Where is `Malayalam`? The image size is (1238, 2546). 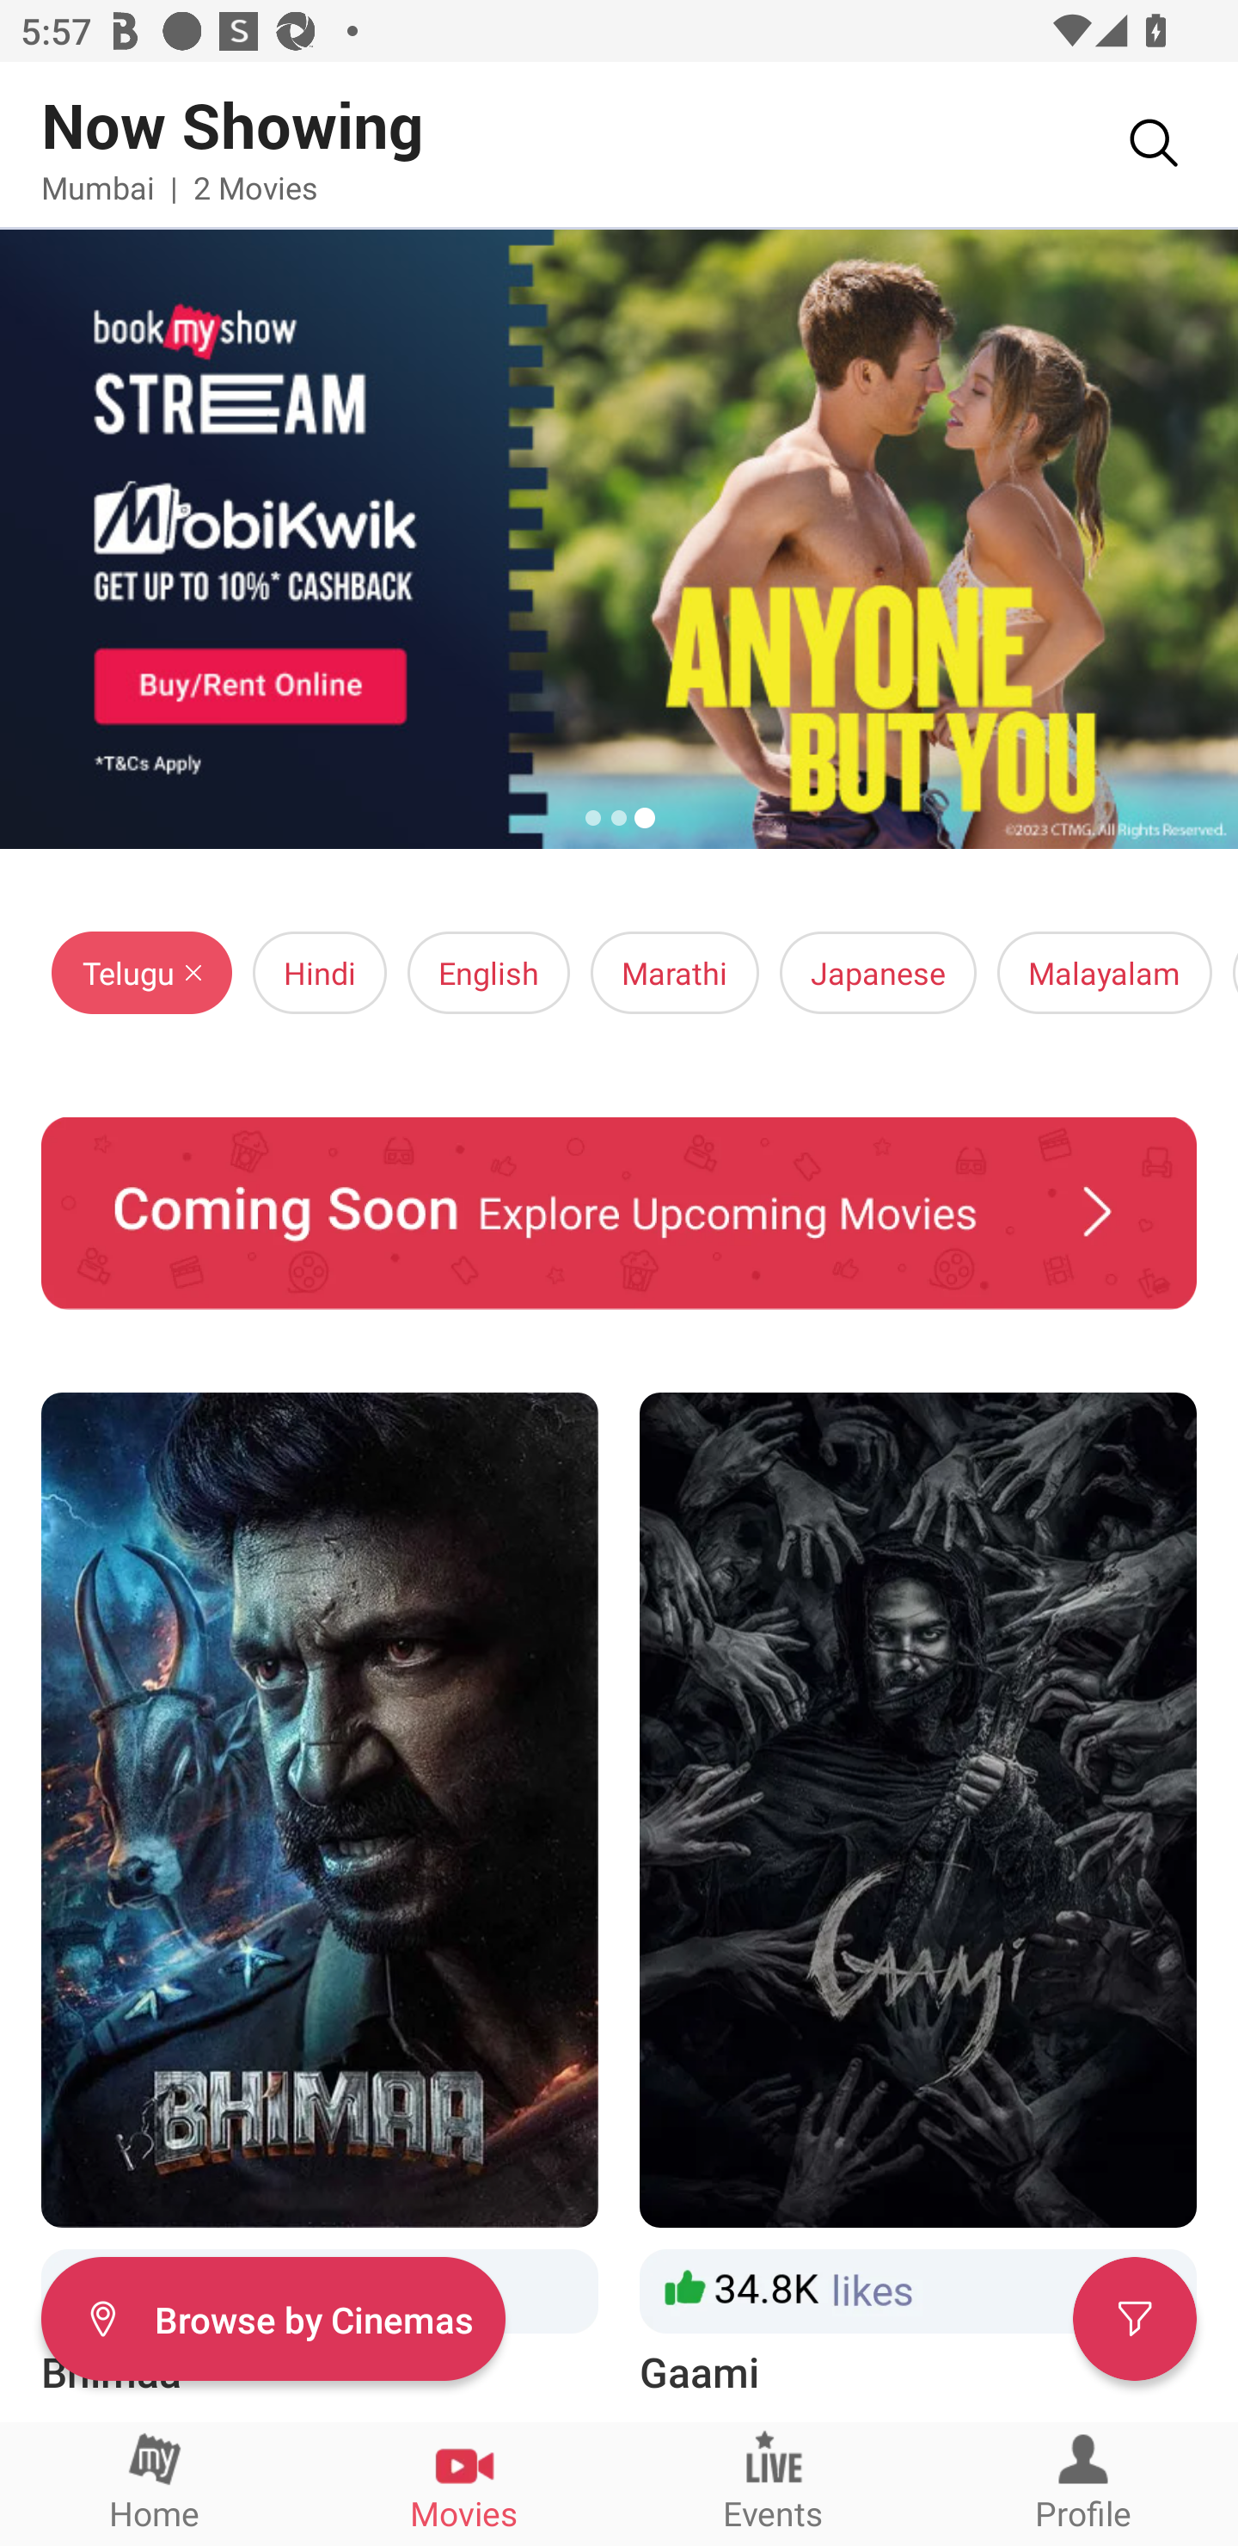
Malayalam is located at coordinates (1104, 972).